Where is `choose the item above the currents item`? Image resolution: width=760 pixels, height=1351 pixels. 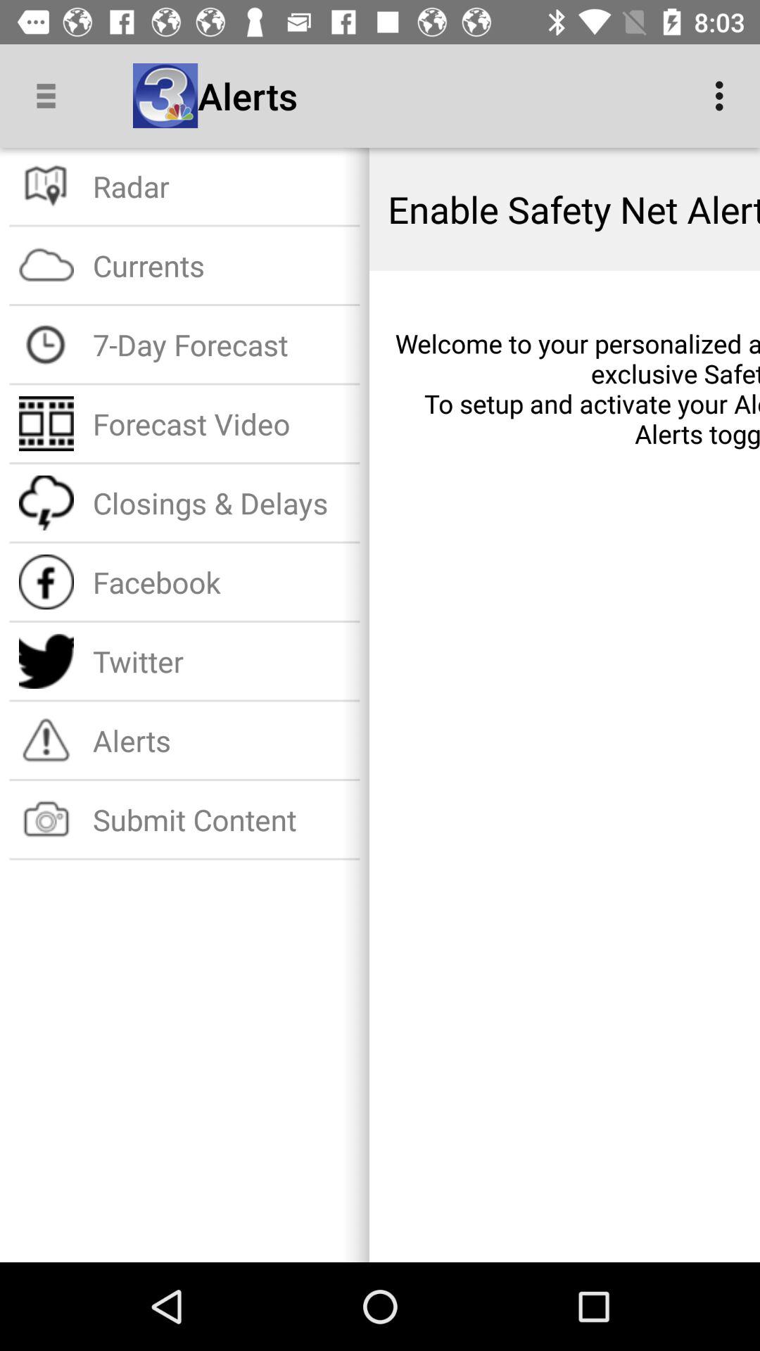
choose the item above the currents item is located at coordinates (221, 186).